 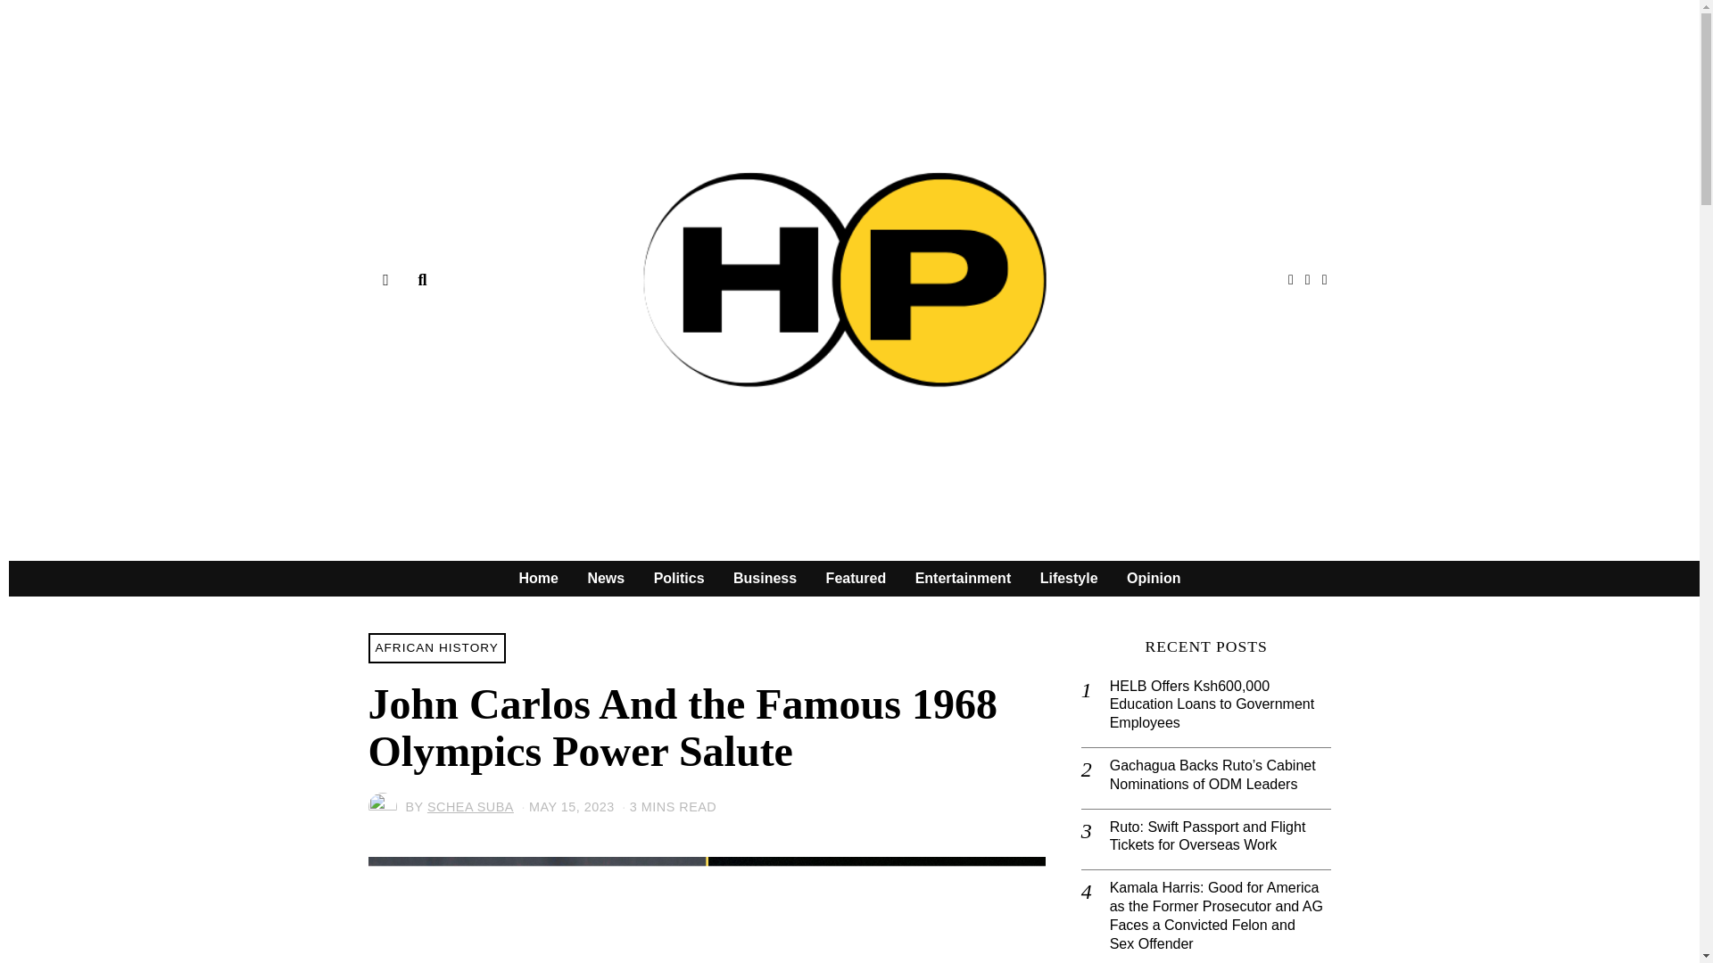 What do you see at coordinates (1153, 578) in the screenshot?
I see `Opinion` at bounding box center [1153, 578].